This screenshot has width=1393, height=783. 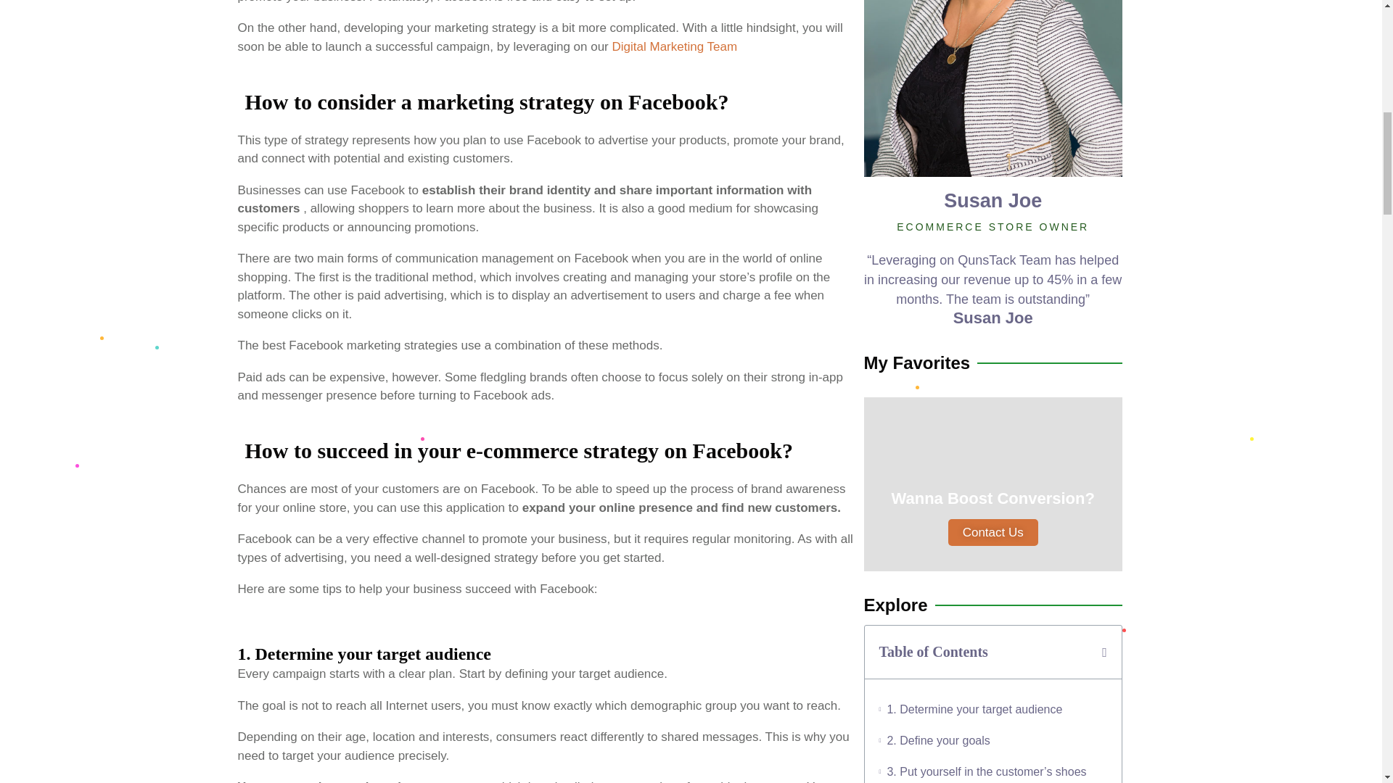 What do you see at coordinates (974, 709) in the screenshot?
I see `1. Determine your target audience` at bounding box center [974, 709].